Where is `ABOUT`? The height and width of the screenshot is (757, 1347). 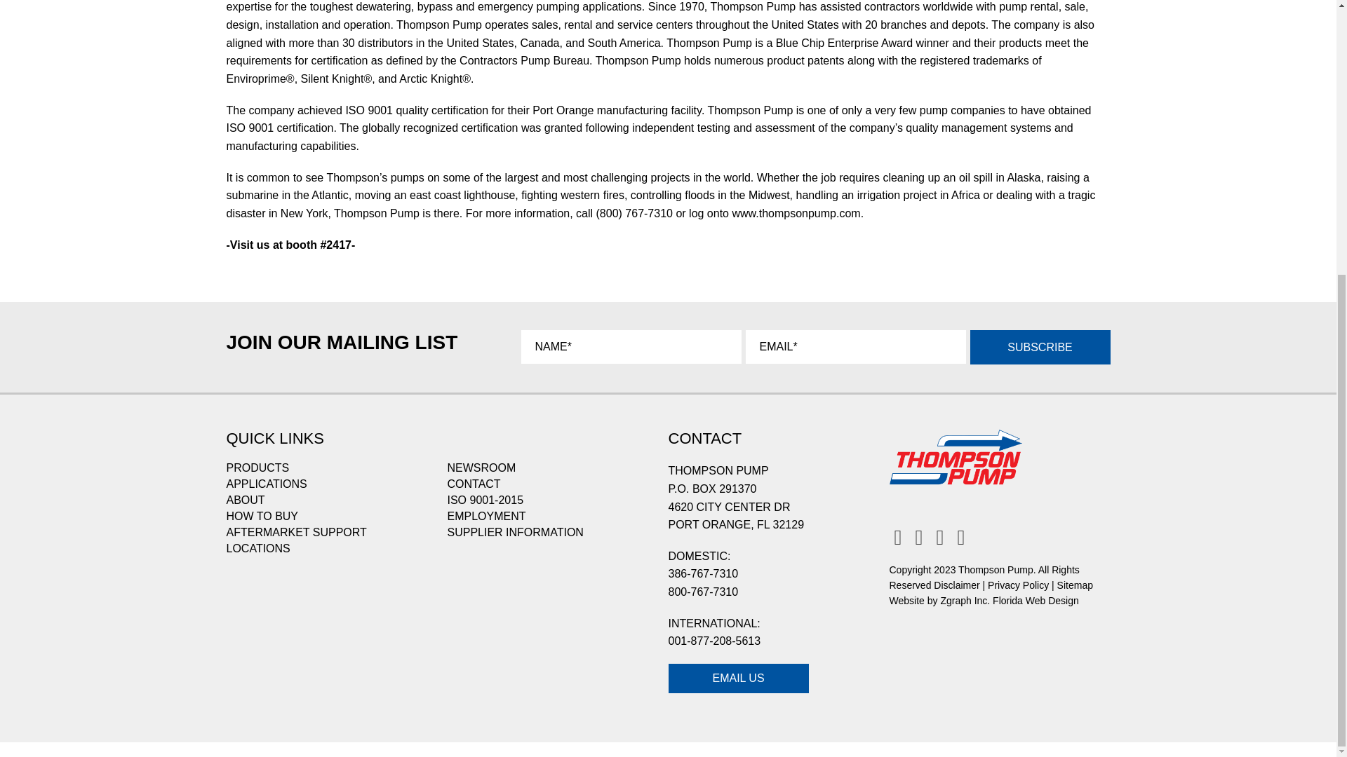 ABOUT is located at coordinates (245, 500).